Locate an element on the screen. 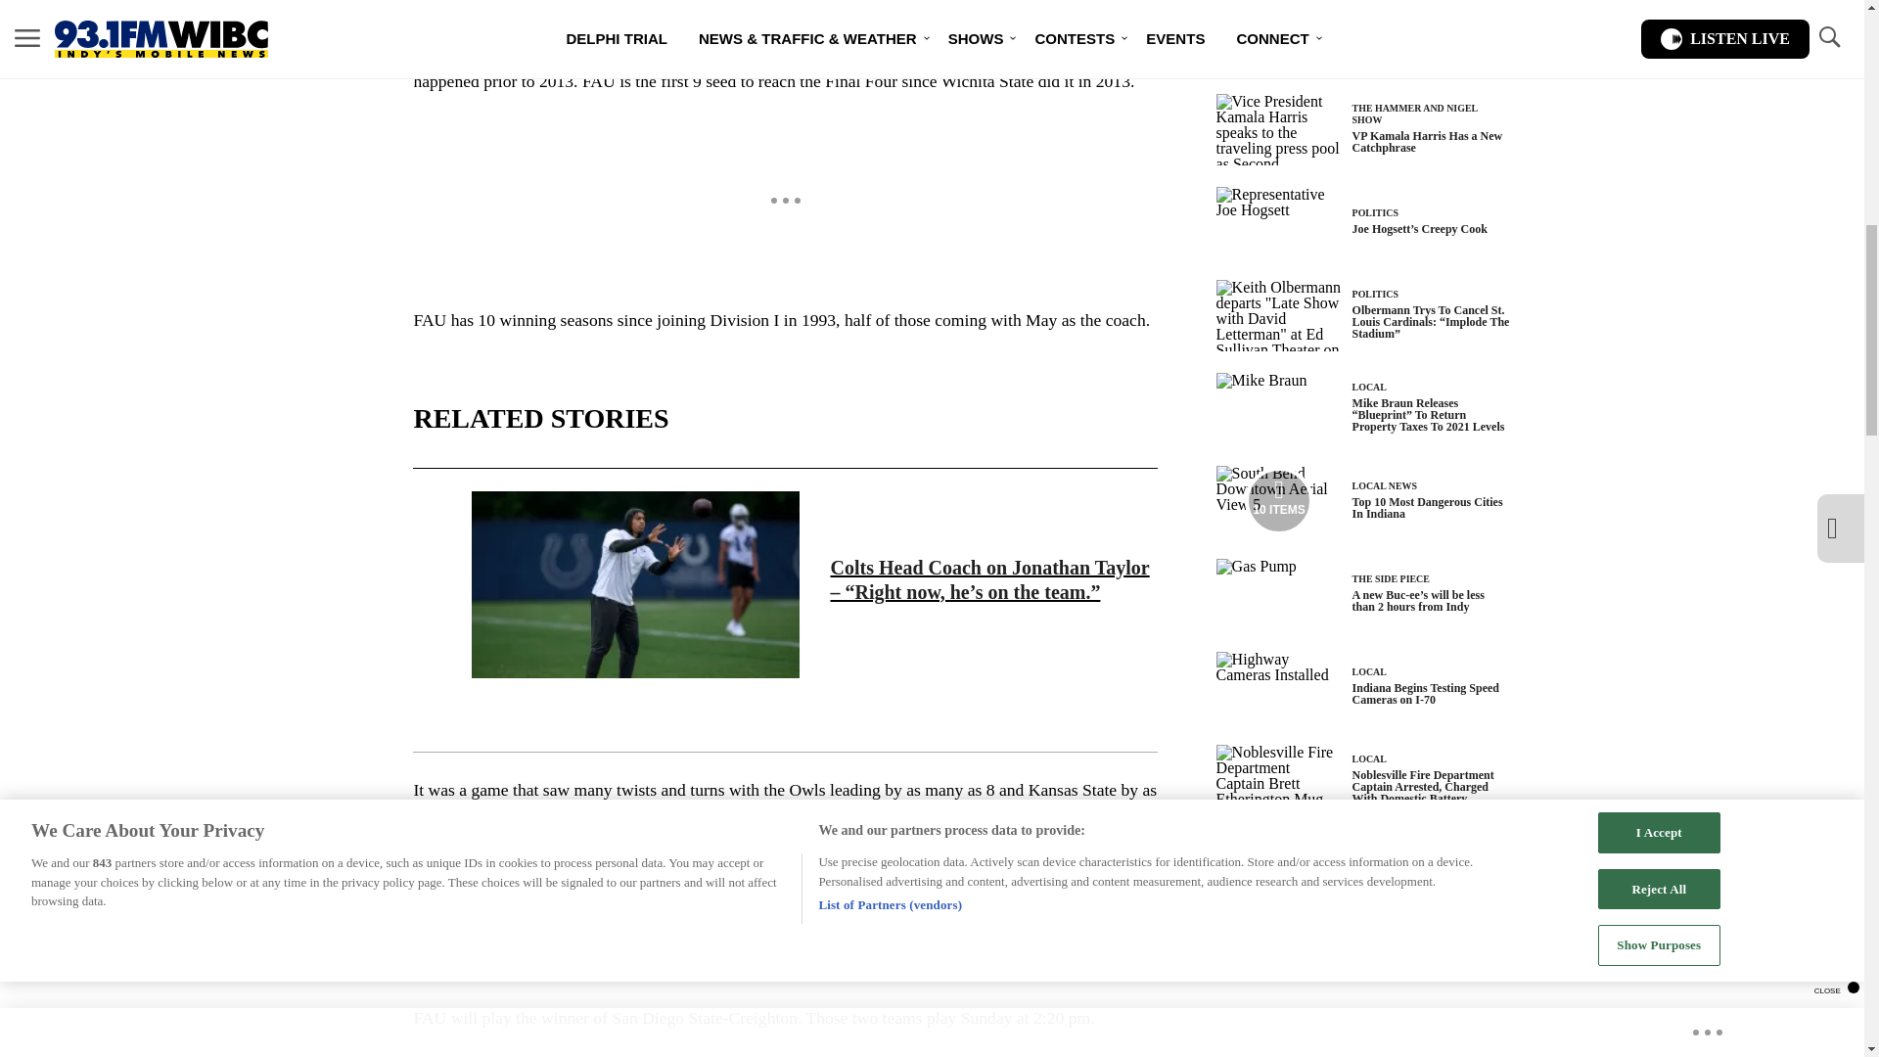  Media Playlist is located at coordinates (1278, 501).